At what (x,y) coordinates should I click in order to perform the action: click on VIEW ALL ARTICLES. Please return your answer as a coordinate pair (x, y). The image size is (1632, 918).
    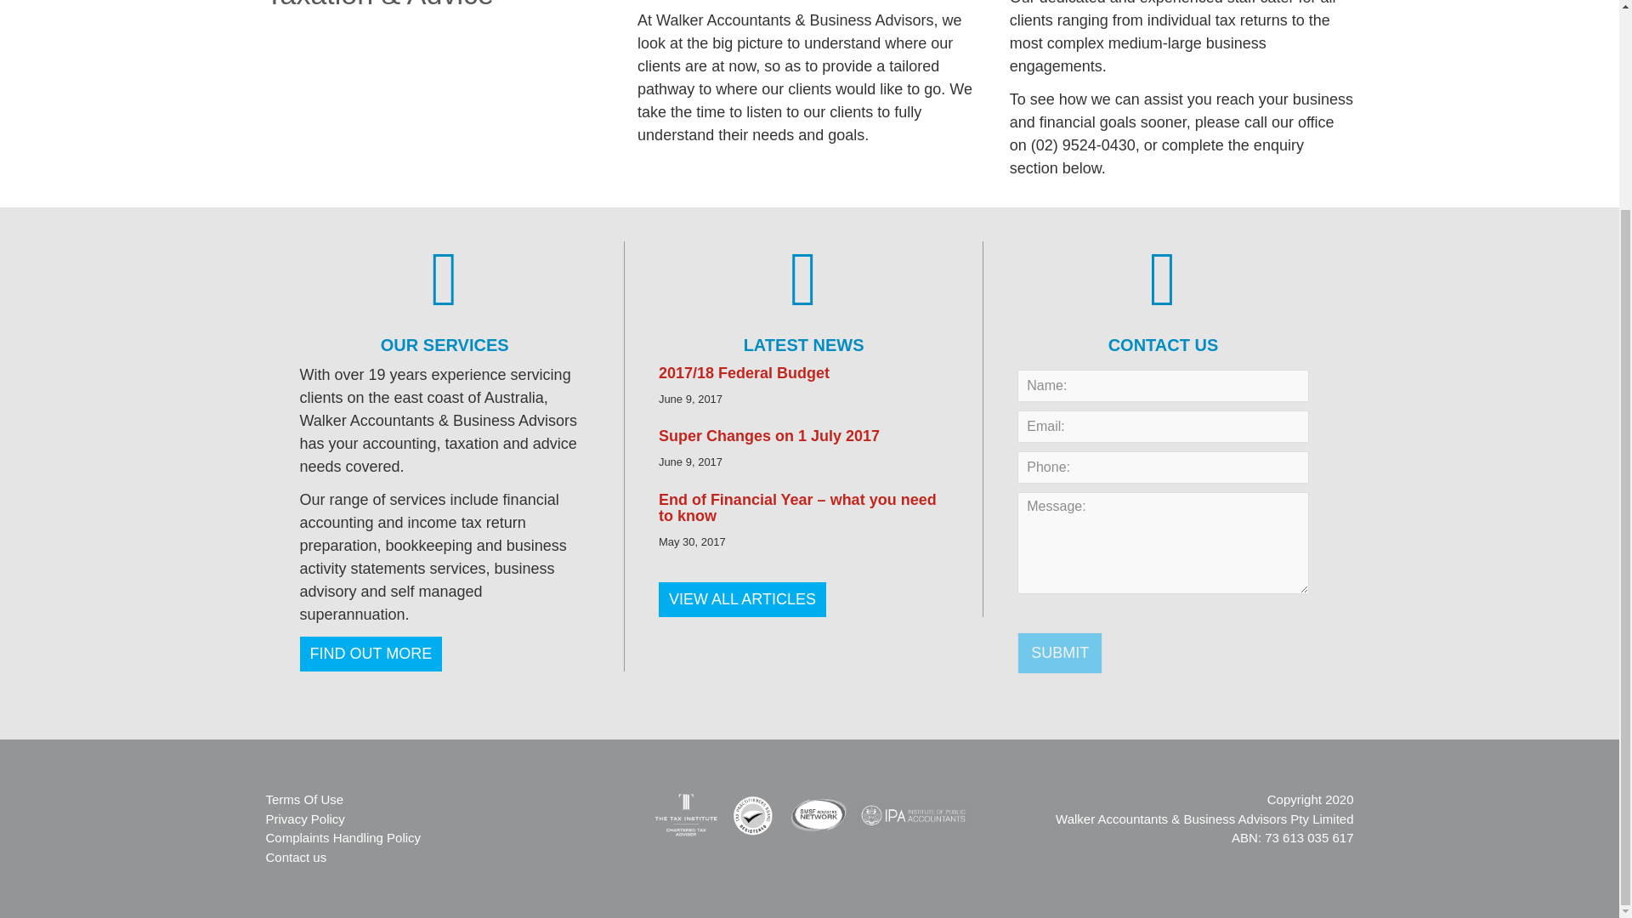
    Looking at the image, I should click on (742, 598).